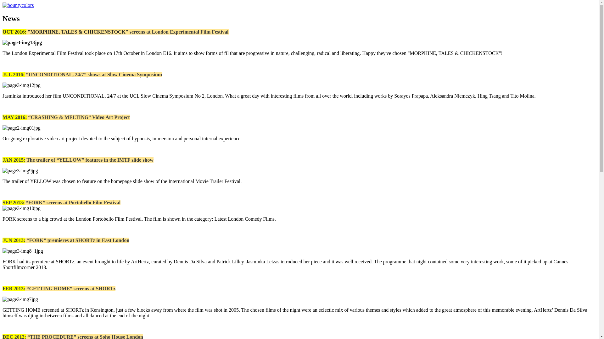  What do you see at coordinates (18, 5) in the screenshot?
I see `bountycolors` at bounding box center [18, 5].